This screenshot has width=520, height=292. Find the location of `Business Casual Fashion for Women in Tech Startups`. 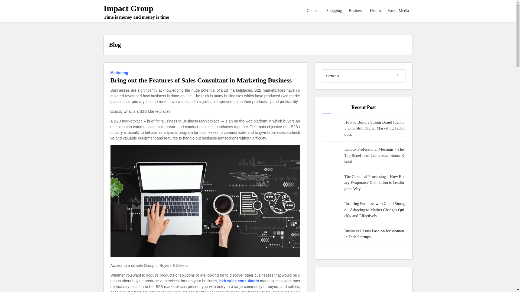

Business Casual Fashion for Women in Tech Startups is located at coordinates (375, 234).